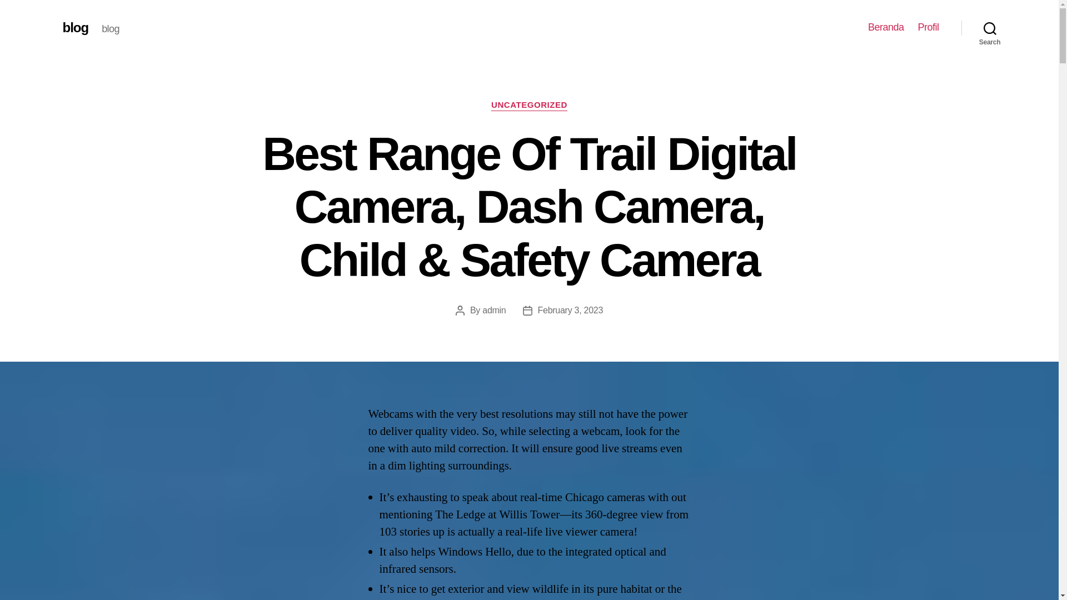  What do you see at coordinates (928, 27) in the screenshot?
I see `Profil` at bounding box center [928, 27].